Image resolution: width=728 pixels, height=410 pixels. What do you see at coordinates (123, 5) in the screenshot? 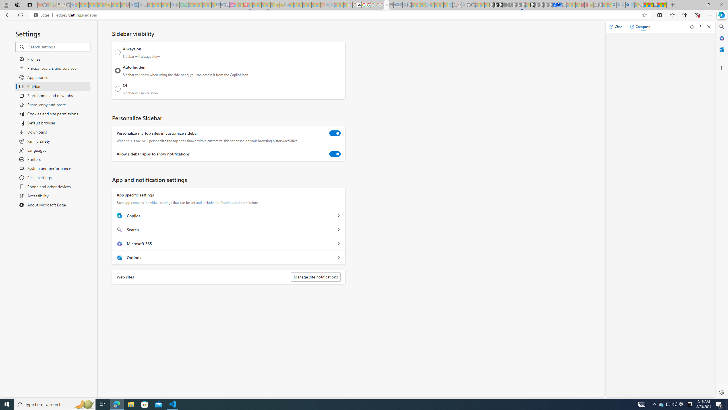
I see `Local - MSN - Sleeping` at bounding box center [123, 5].